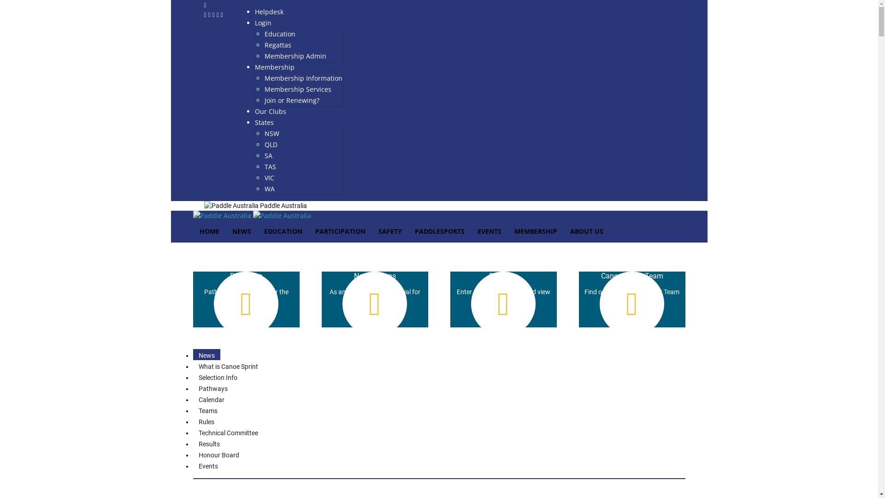 The height and width of the screenshot is (498, 885). What do you see at coordinates (209, 231) in the screenshot?
I see `HOME` at bounding box center [209, 231].